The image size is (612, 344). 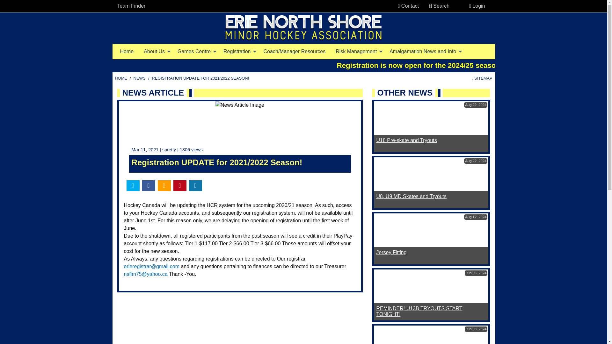 I want to click on  Search, so click(x=439, y=6).